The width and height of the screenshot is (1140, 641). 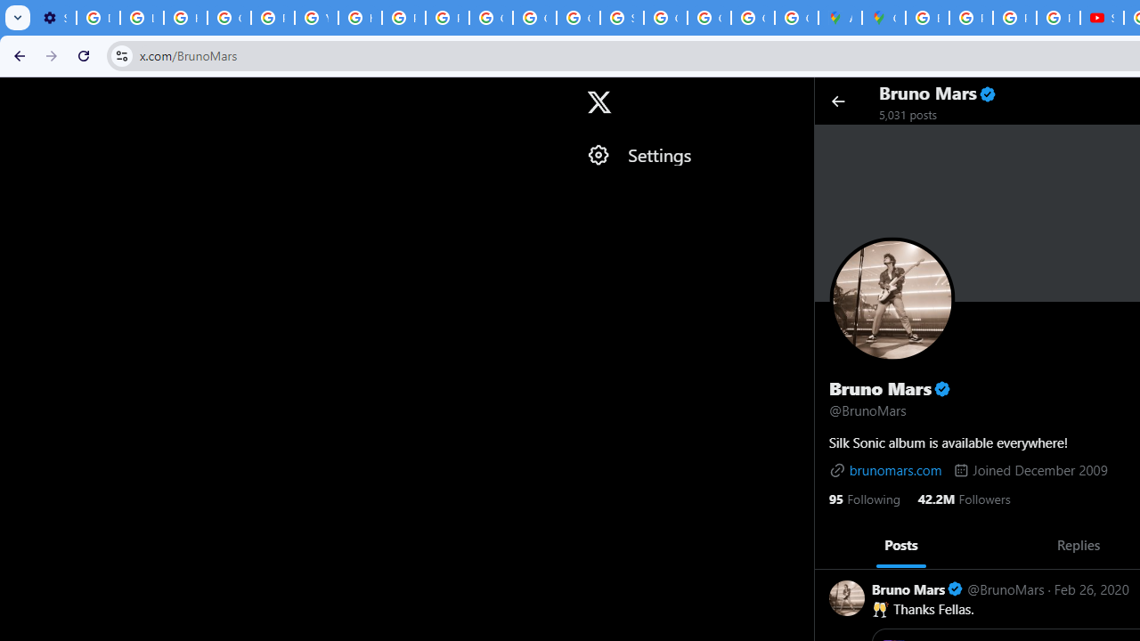 I want to click on Skip to trending, so click(x=16, y=93).